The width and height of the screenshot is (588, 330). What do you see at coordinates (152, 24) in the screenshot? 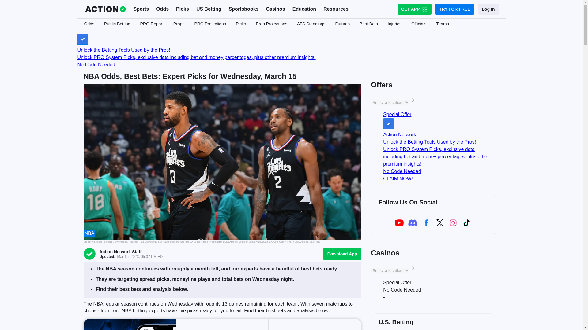
I see `PRO Report` at bounding box center [152, 24].